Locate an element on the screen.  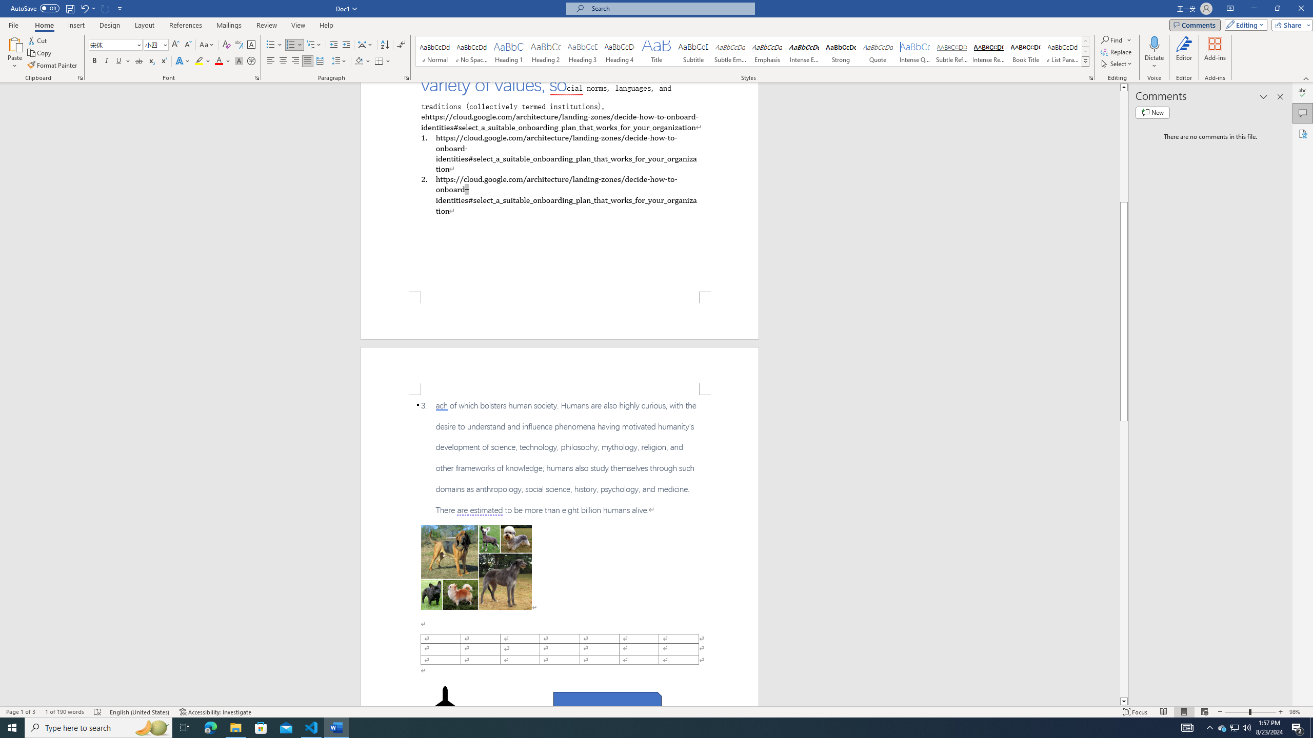
Shrink Font is located at coordinates (188, 45).